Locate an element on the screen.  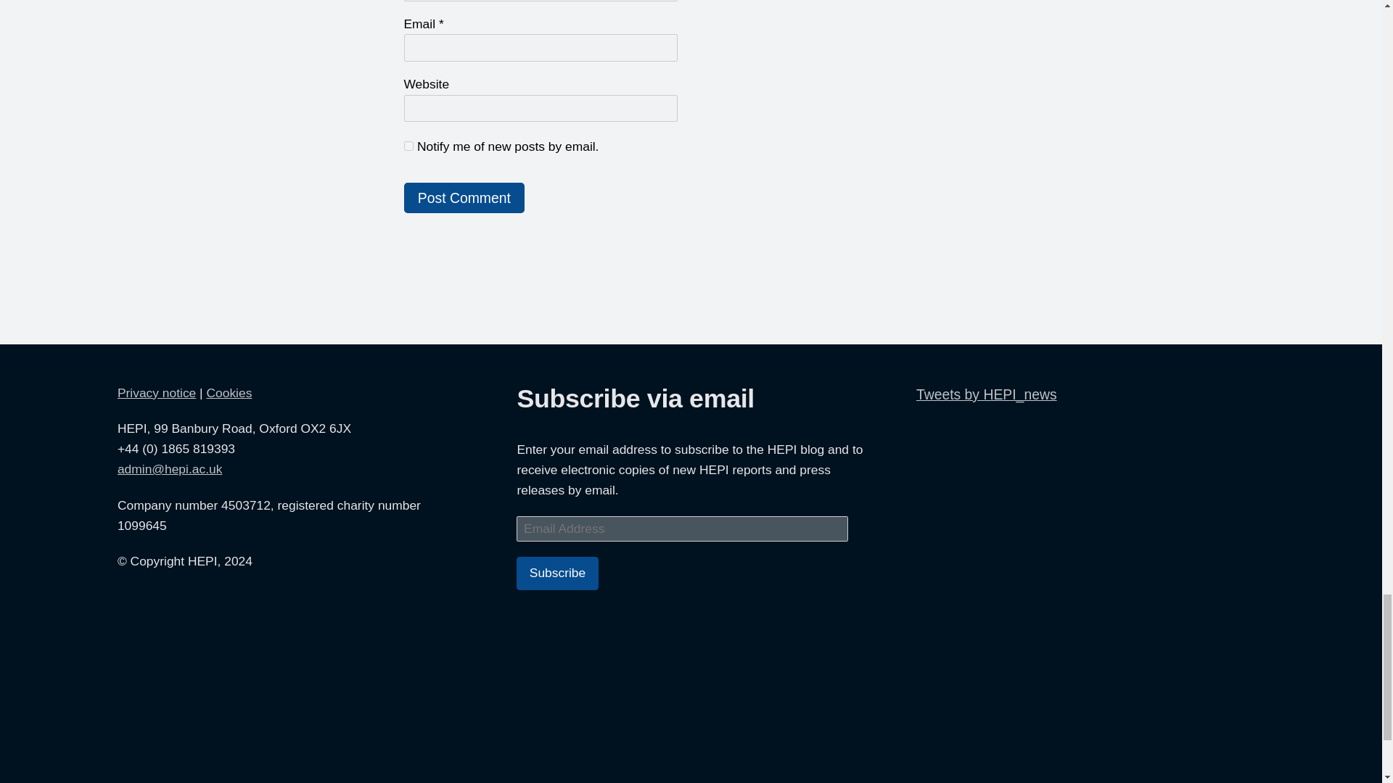
Cookies is located at coordinates (229, 393).